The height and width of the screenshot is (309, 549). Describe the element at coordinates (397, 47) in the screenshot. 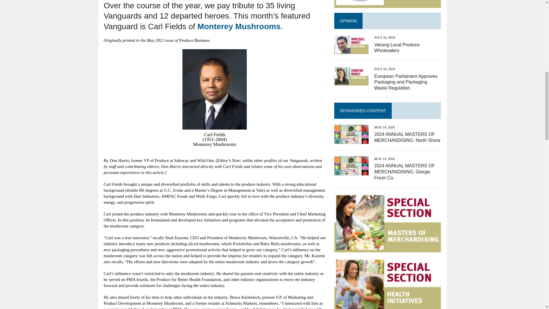

I see `Valuing Local Produce Wholesalers` at that location.